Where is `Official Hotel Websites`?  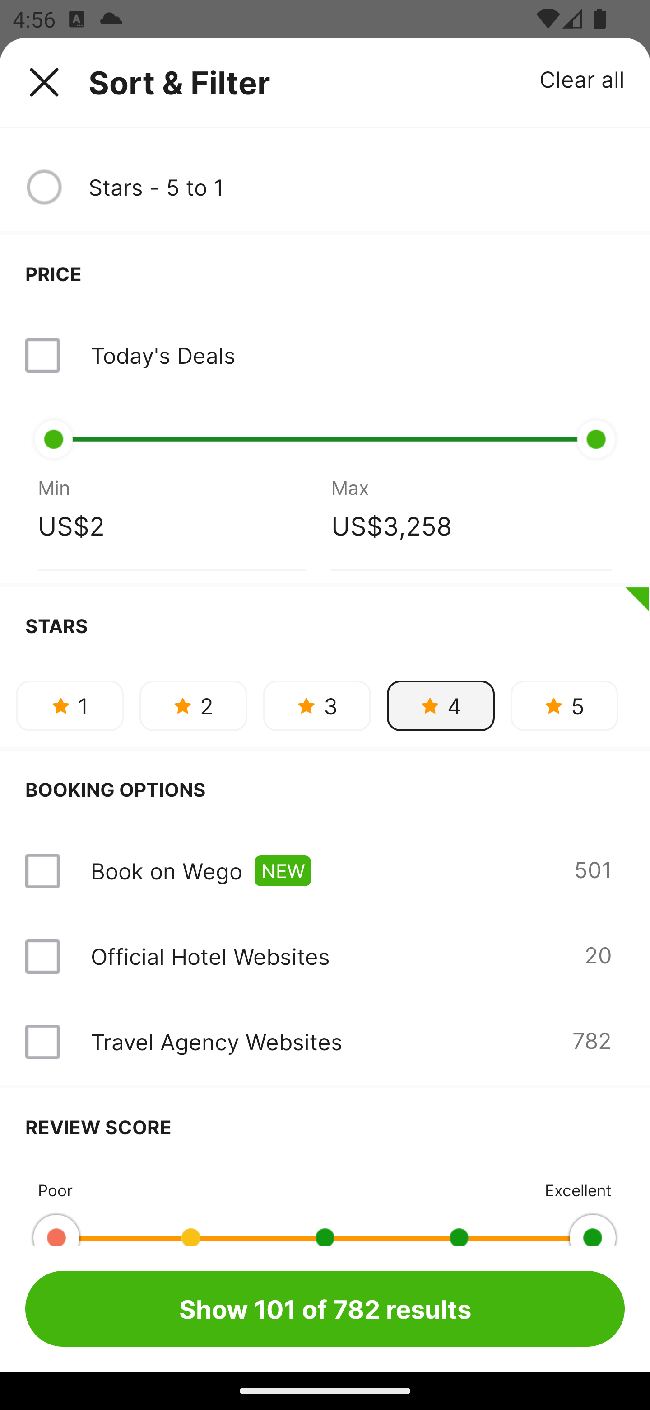 Official Hotel Websites is located at coordinates (210, 956).